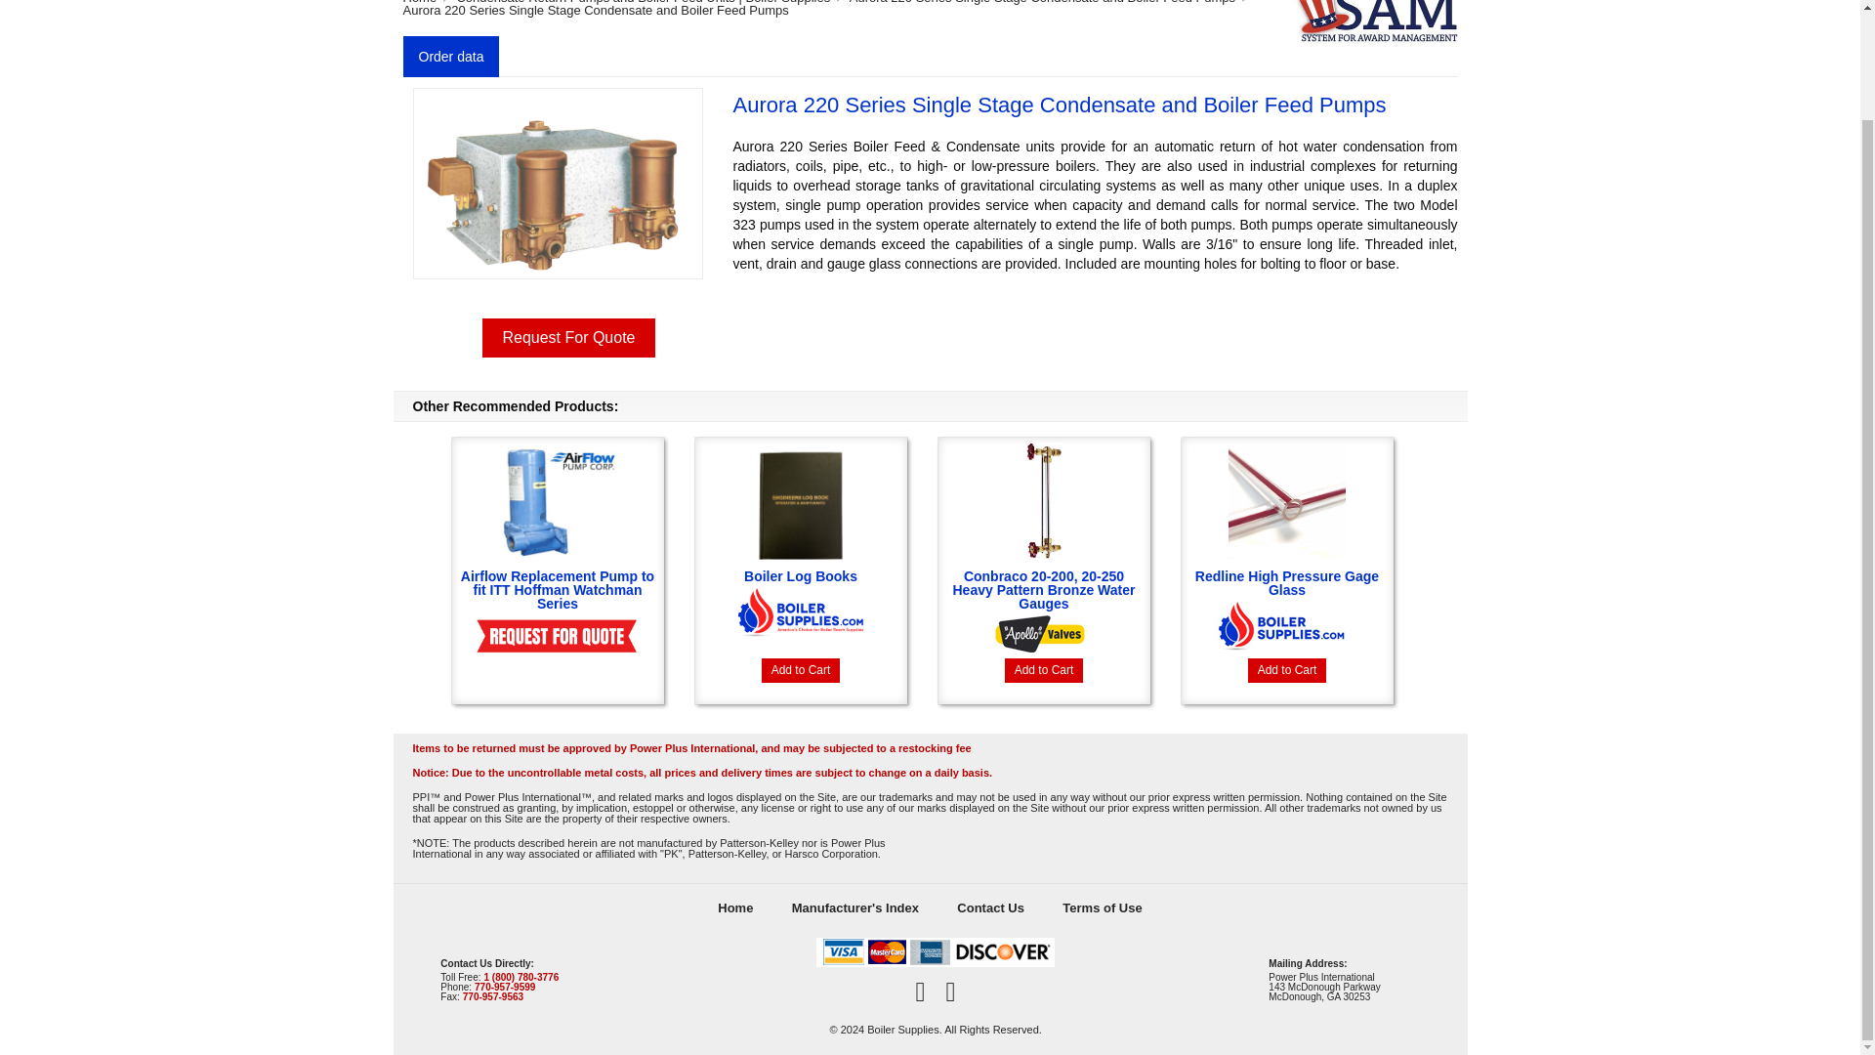 Image resolution: width=1875 pixels, height=1055 pixels. Describe the element at coordinates (1287, 670) in the screenshot. I see `Add to Cart` at that location.